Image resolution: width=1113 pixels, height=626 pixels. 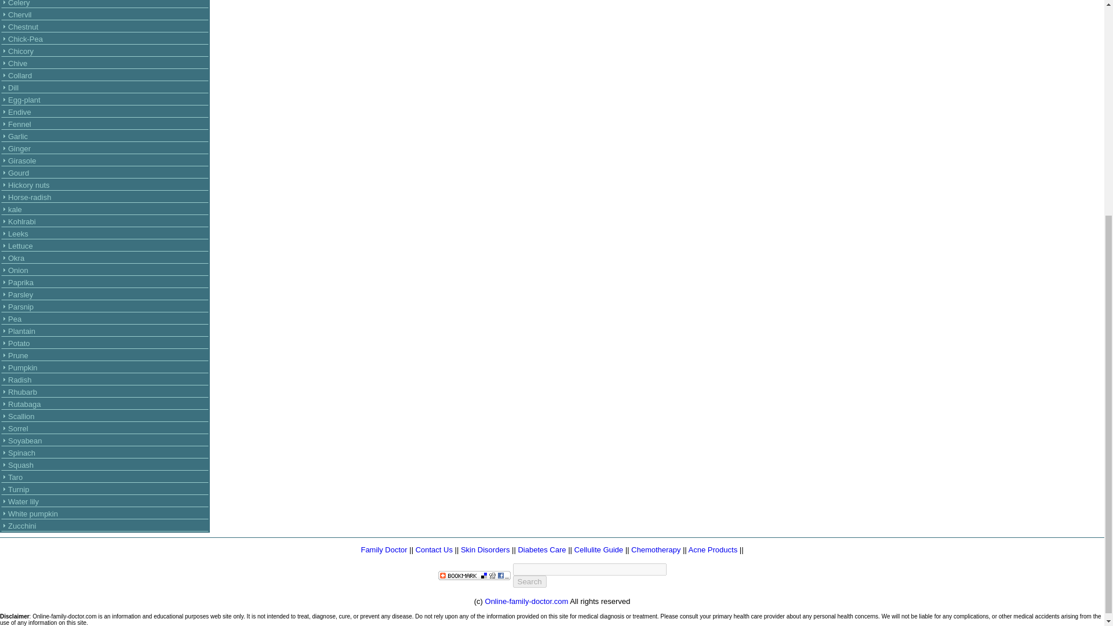 I want to click on Collard, so click(x=20, y=75).